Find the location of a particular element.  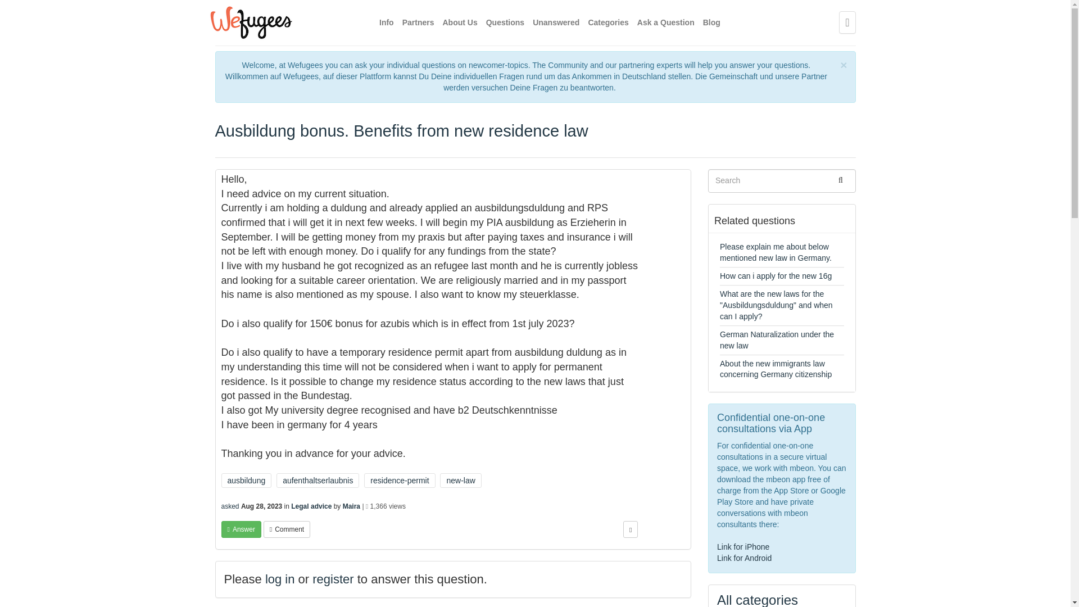

ausbildung is located at coordinates (246, 481).